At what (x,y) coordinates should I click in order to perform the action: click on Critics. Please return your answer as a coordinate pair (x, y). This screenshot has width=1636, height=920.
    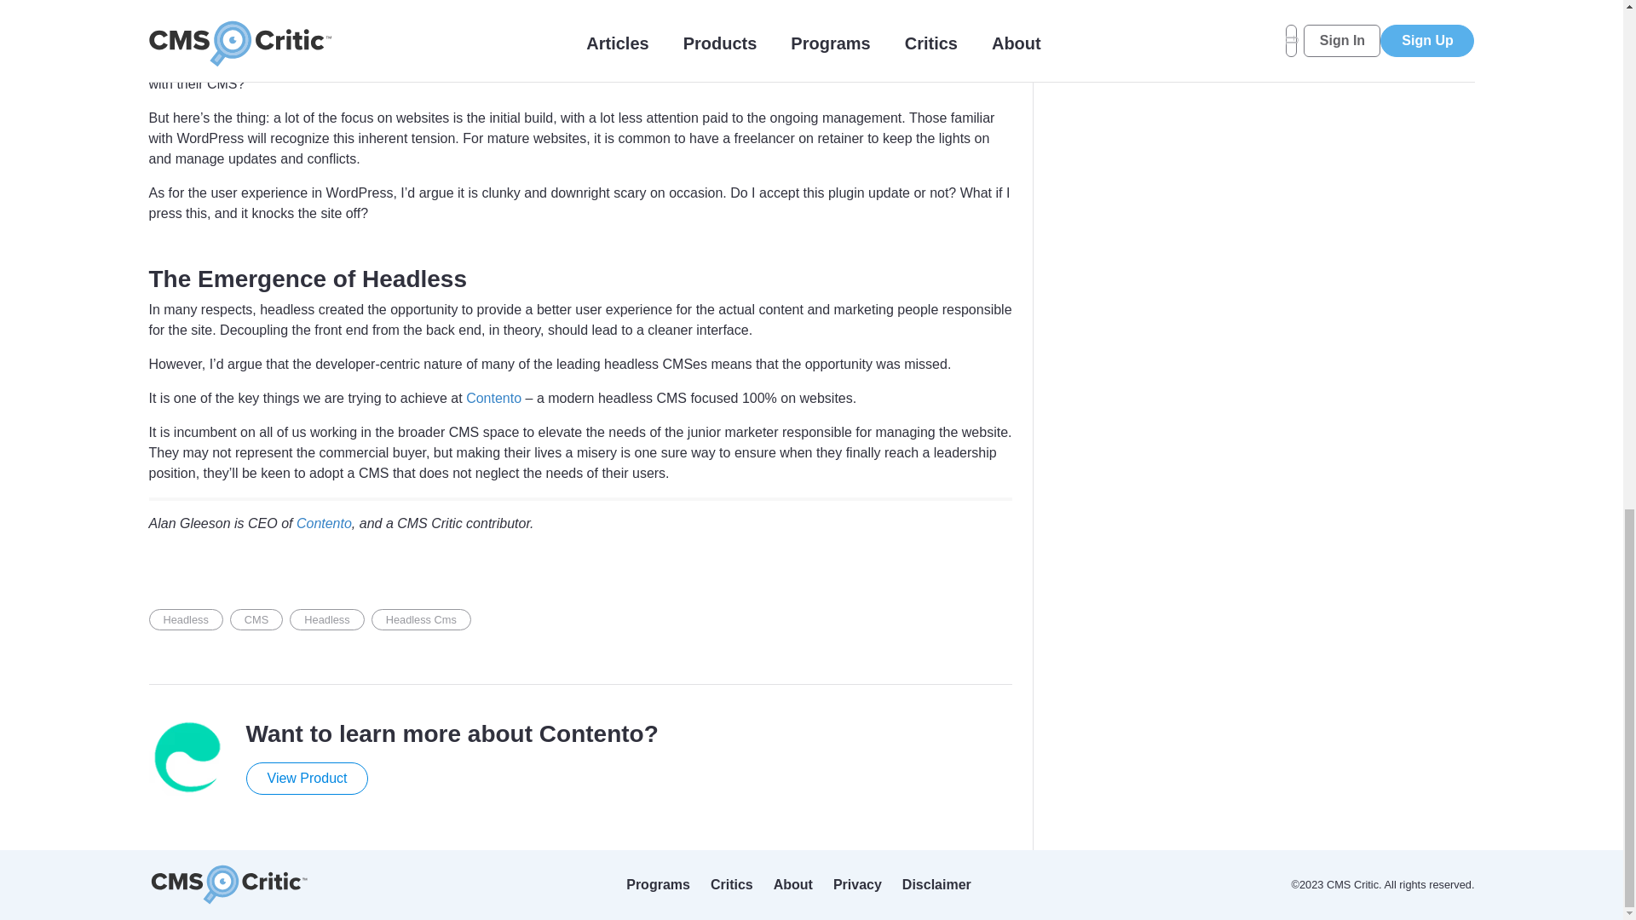
    Looking at the image, I should click on (731, 884).